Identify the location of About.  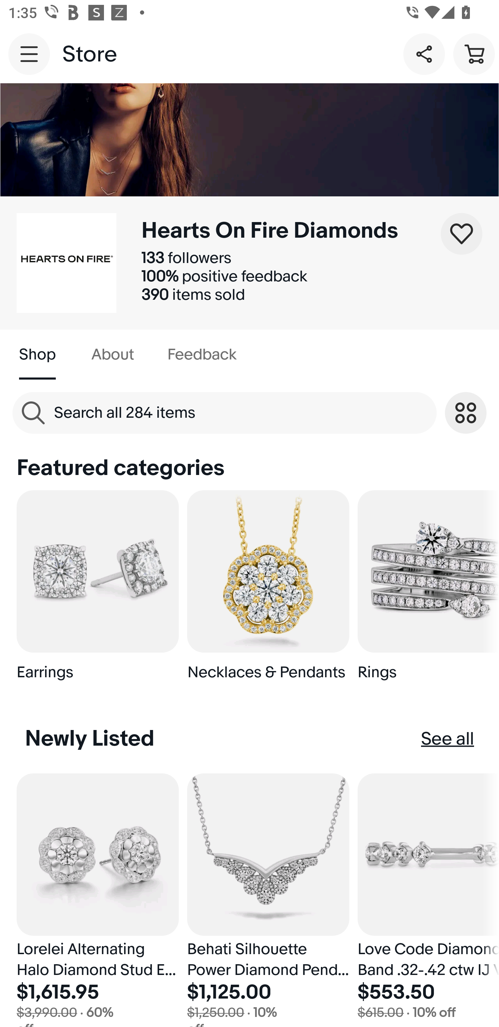
(113, 355).